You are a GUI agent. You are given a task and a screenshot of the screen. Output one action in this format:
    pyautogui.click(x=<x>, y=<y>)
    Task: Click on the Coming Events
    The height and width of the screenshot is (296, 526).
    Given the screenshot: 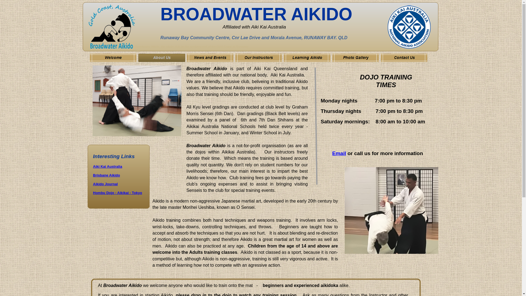 What is the action you would take?
    pyautogui.click(x=307, y=58)
    